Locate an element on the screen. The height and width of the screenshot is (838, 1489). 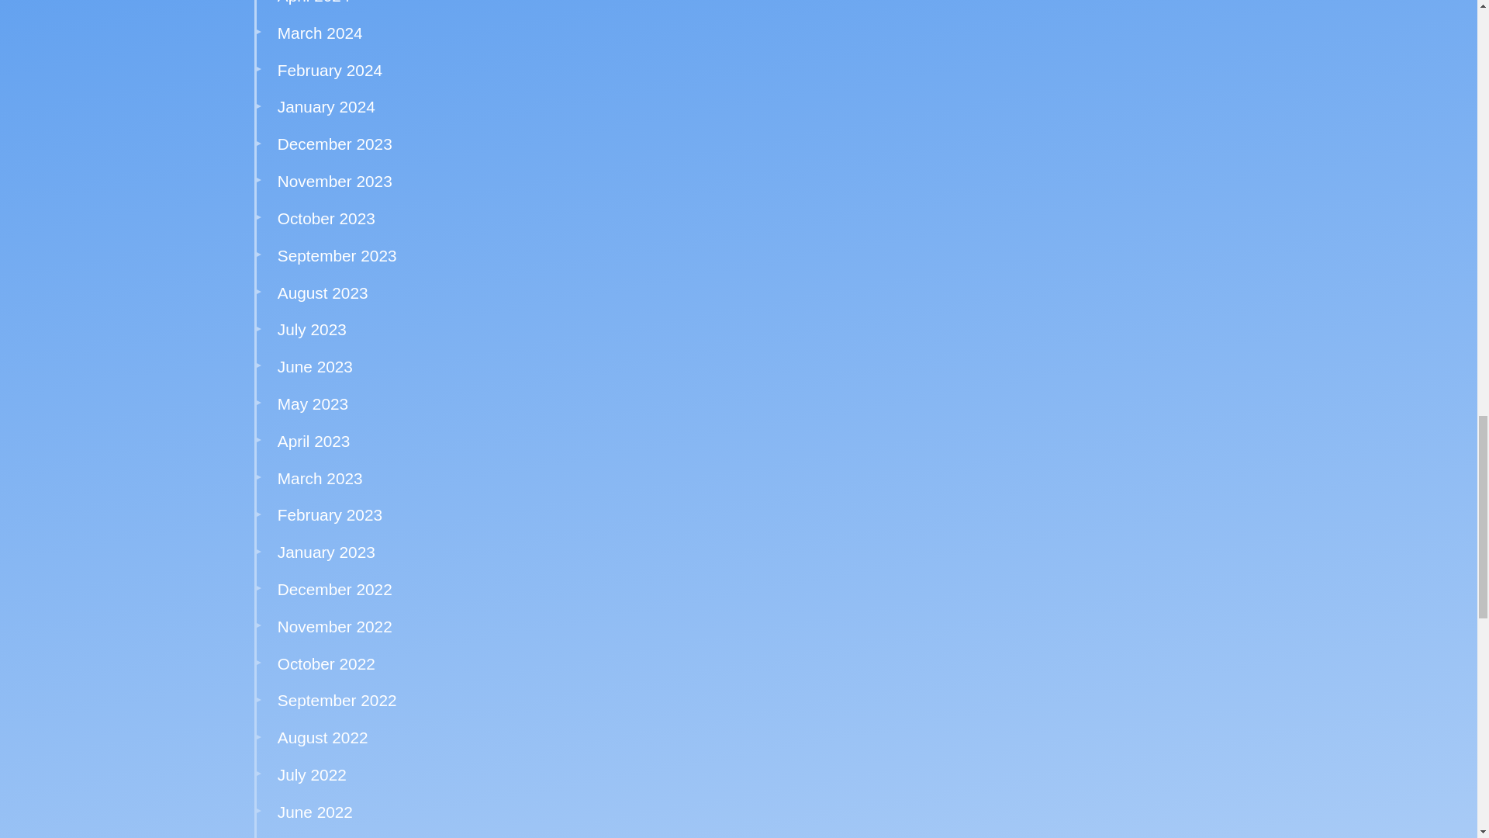
November 2022 is located at coordinates (335, 625).